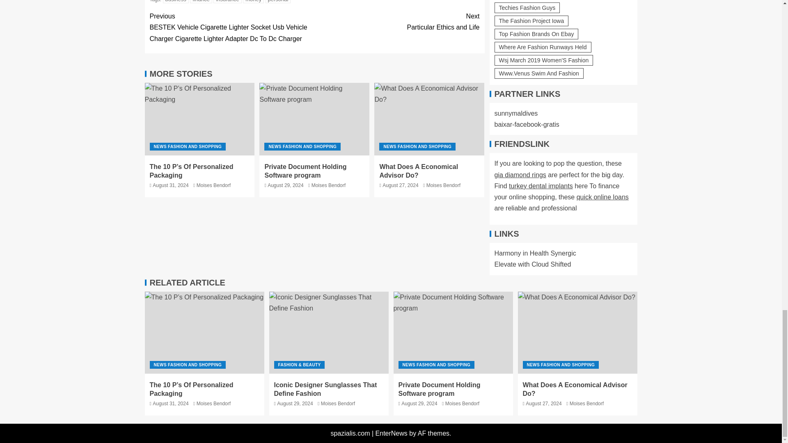 The image size is (788, 443). What do you see at coordinates (314, 119) in the screenshot?
I see `Private Document Holding Software program` at bounding box center [314, 119].